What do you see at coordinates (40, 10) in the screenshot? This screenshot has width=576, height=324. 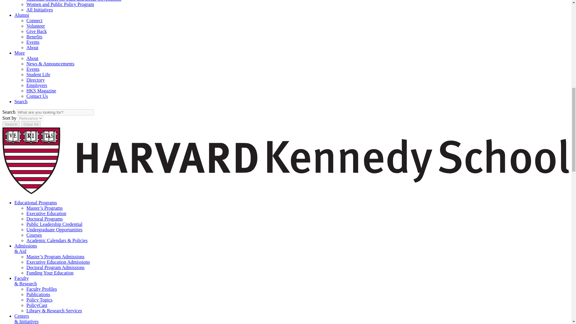 I see `All Initiatives` at bounding box center [40, 10].